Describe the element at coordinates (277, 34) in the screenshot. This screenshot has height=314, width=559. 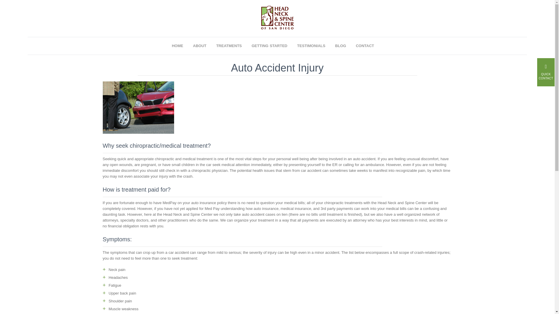
I see `Chiropractor La Jolla` at that location.